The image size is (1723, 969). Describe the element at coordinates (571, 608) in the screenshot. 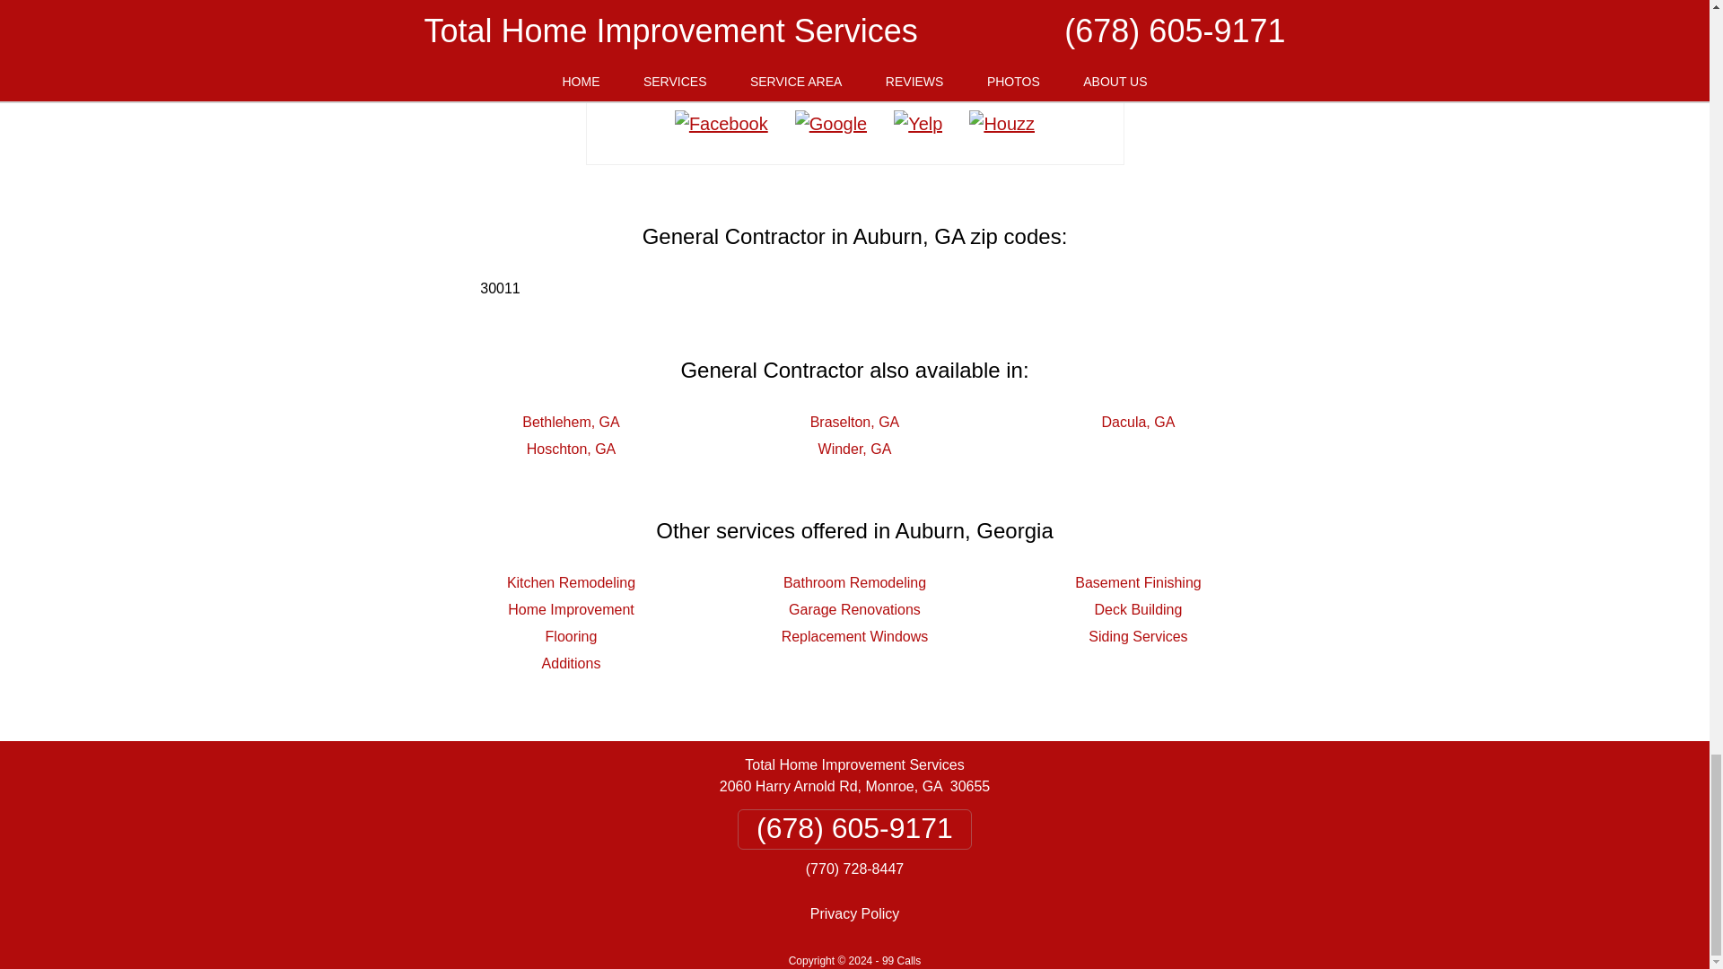

I see `Home Improvement` at that location.